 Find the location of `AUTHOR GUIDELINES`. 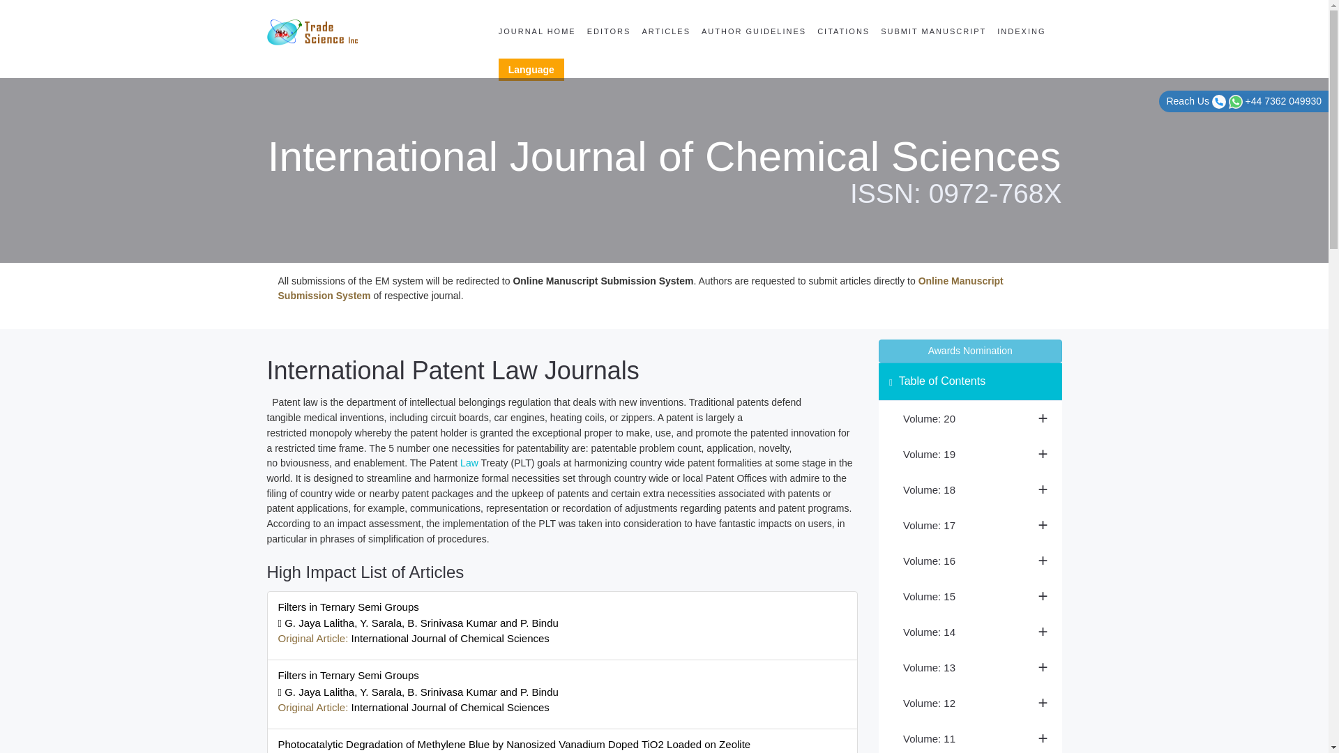

AUTHOR GUIDELINES is located at coordinates (753, 31).